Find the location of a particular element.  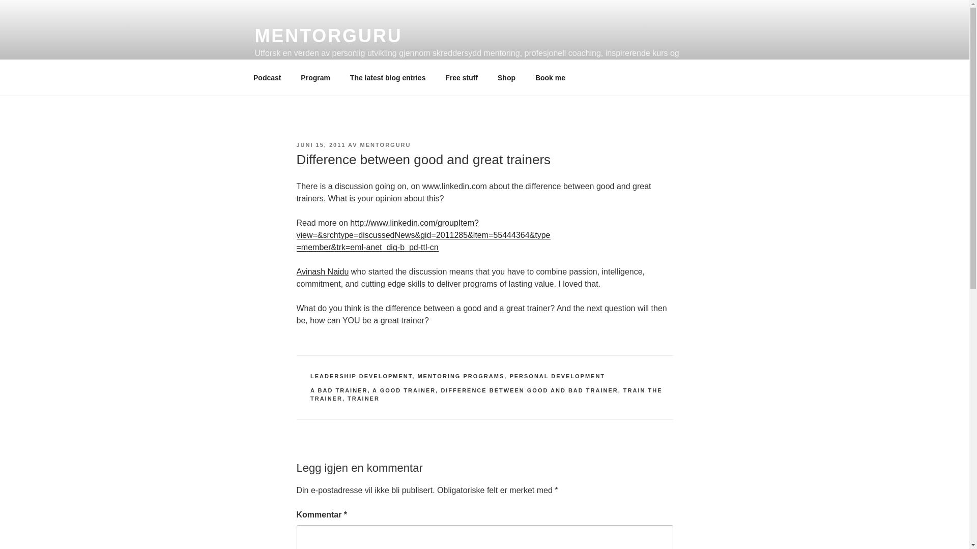

Free stuff is located at coordinates (462, 77).